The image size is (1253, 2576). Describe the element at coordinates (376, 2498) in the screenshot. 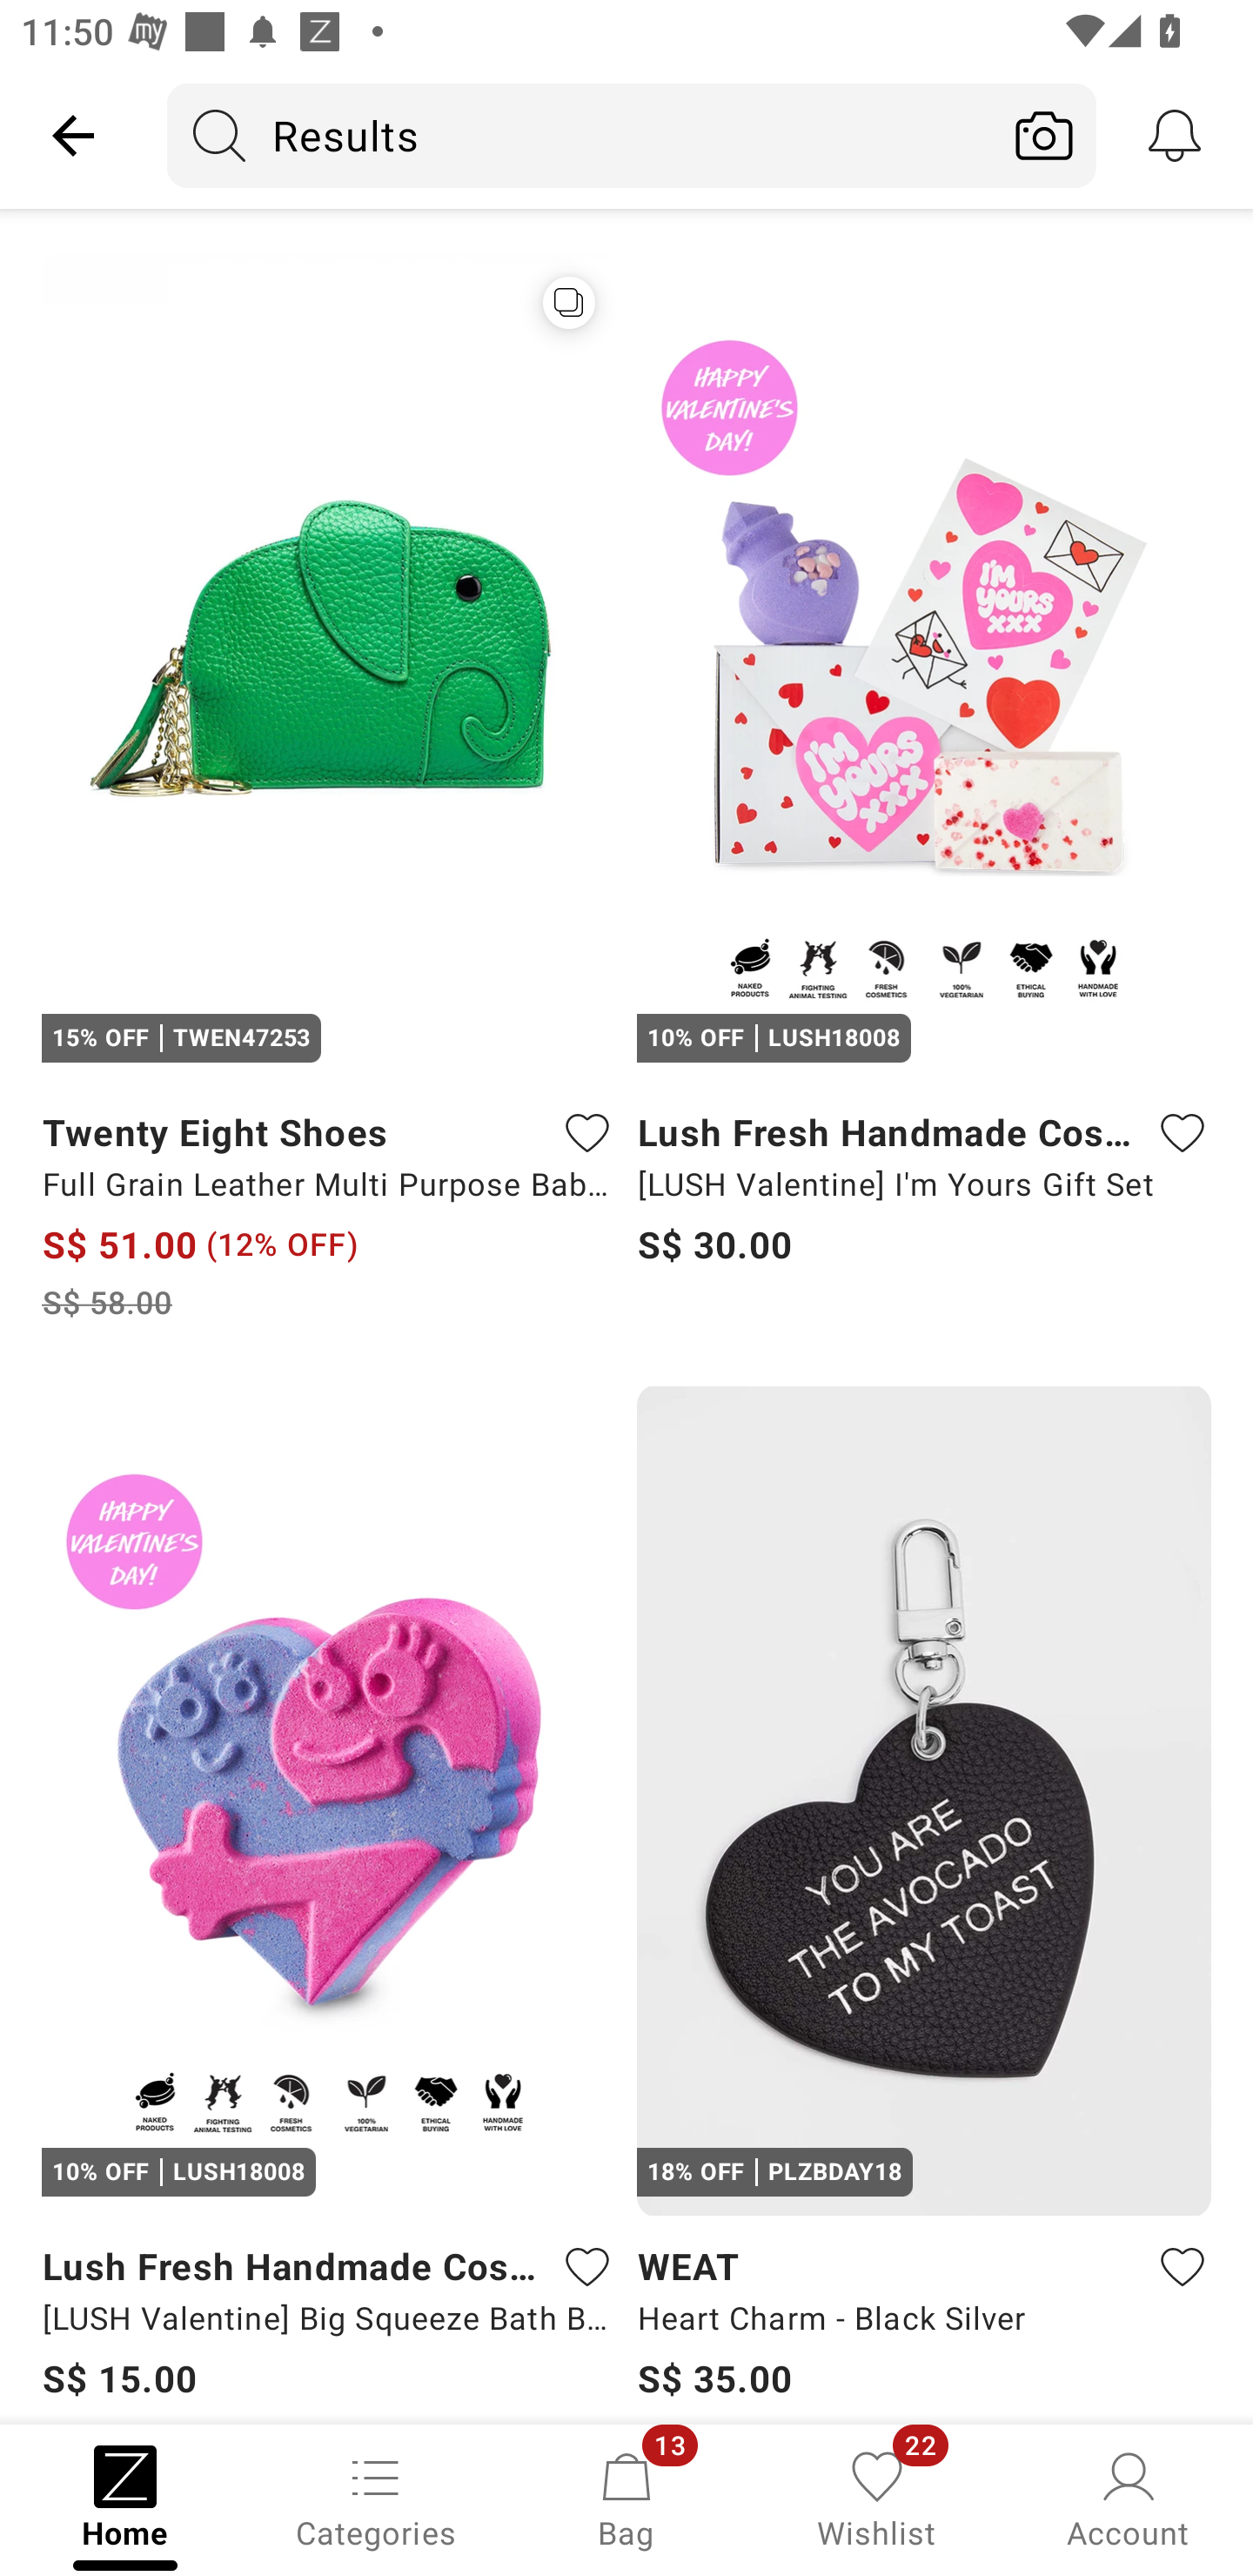

I see `Categories` at that location.